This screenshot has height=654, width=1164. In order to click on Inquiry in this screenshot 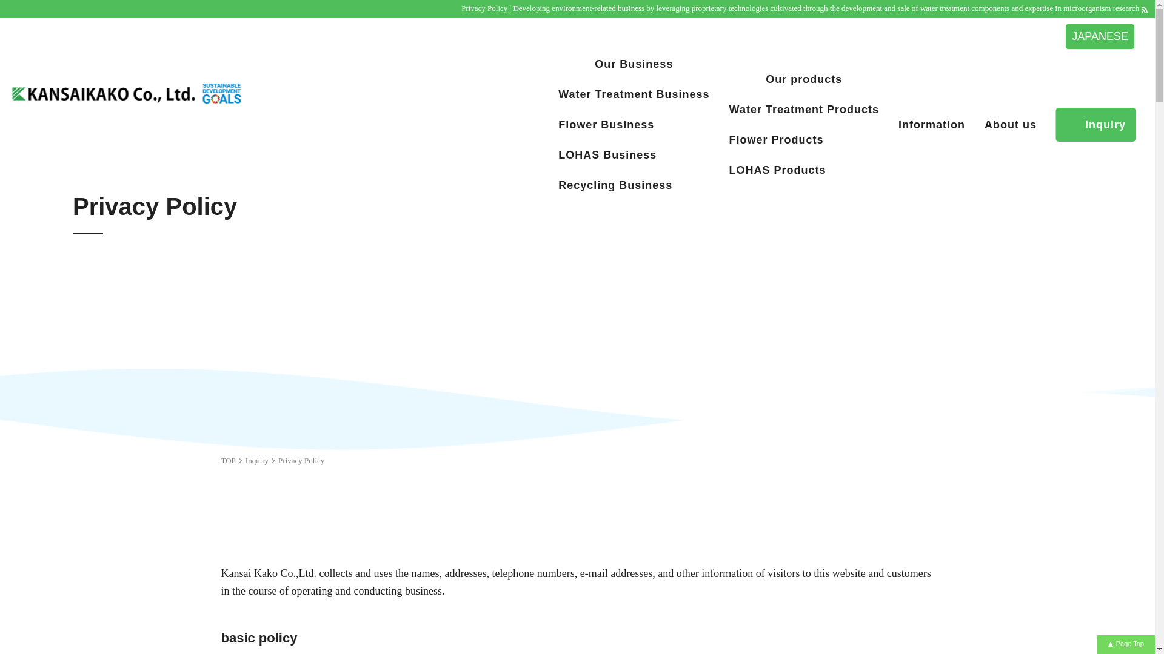, I will do `click(1095, 125)`.